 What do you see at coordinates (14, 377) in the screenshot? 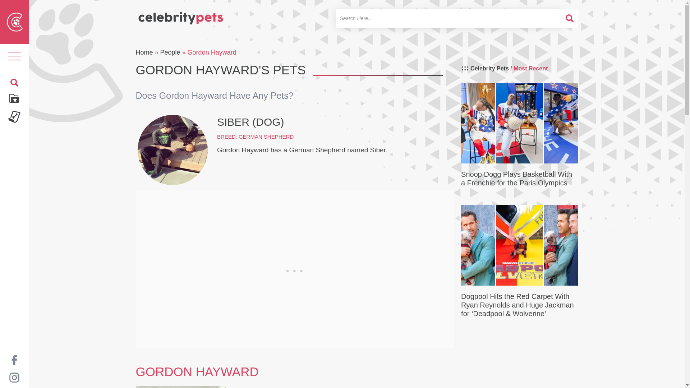
I see `Celebrity Pets on Instagram` at bounding box center [14, 377].